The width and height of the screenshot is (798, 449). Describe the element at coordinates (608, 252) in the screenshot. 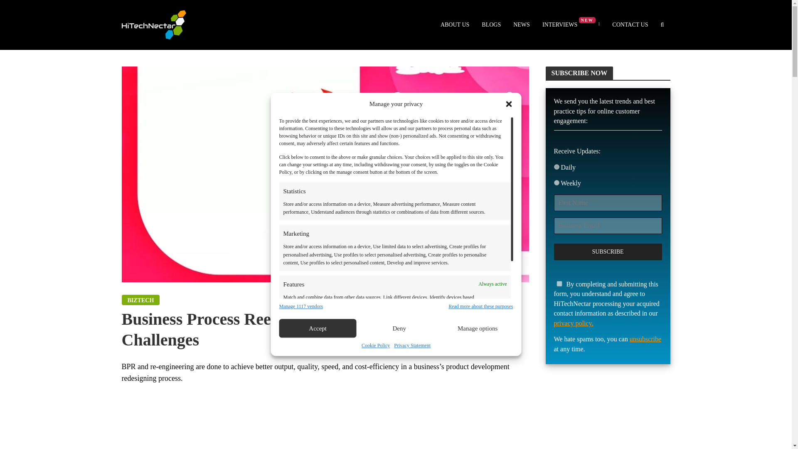

I see `Subscribe` at that location.